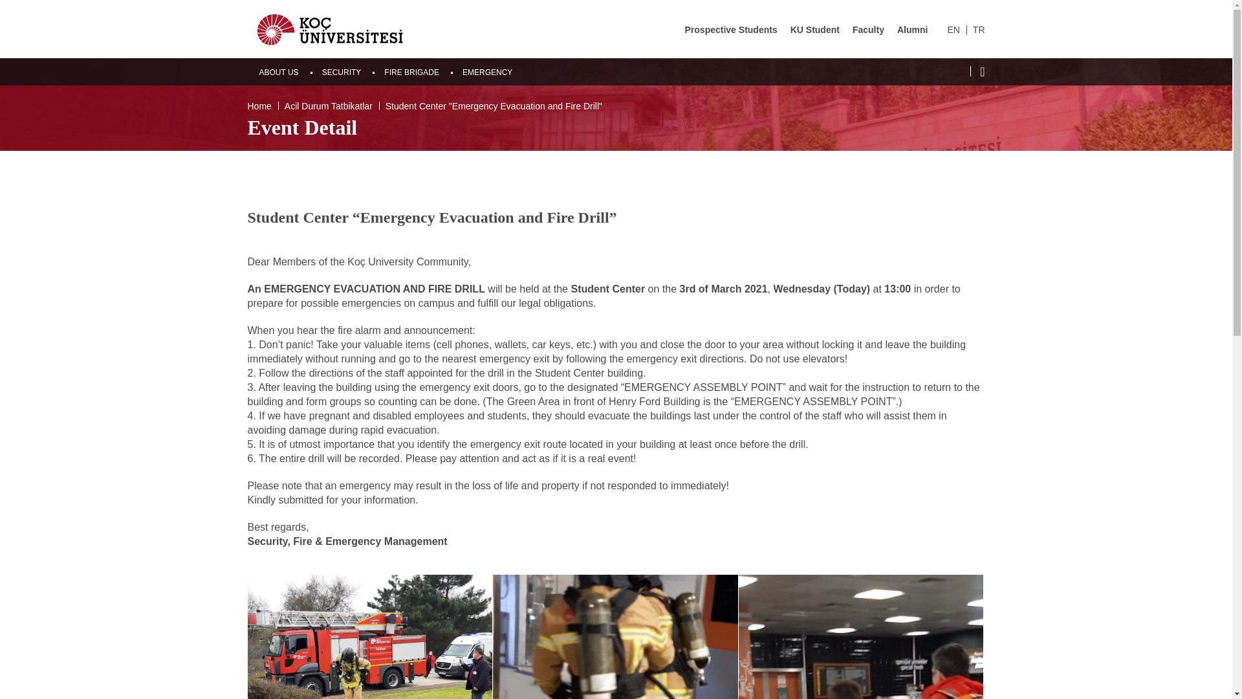  Describe the element at coordinates (868, 30) in the screenshot. I see `Faculty` at that location.